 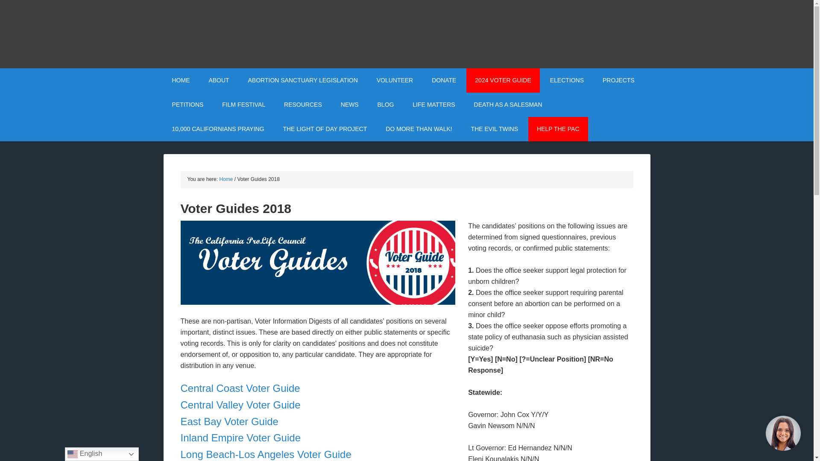 I want to click on ABOUT, so click(x=219, y=80).